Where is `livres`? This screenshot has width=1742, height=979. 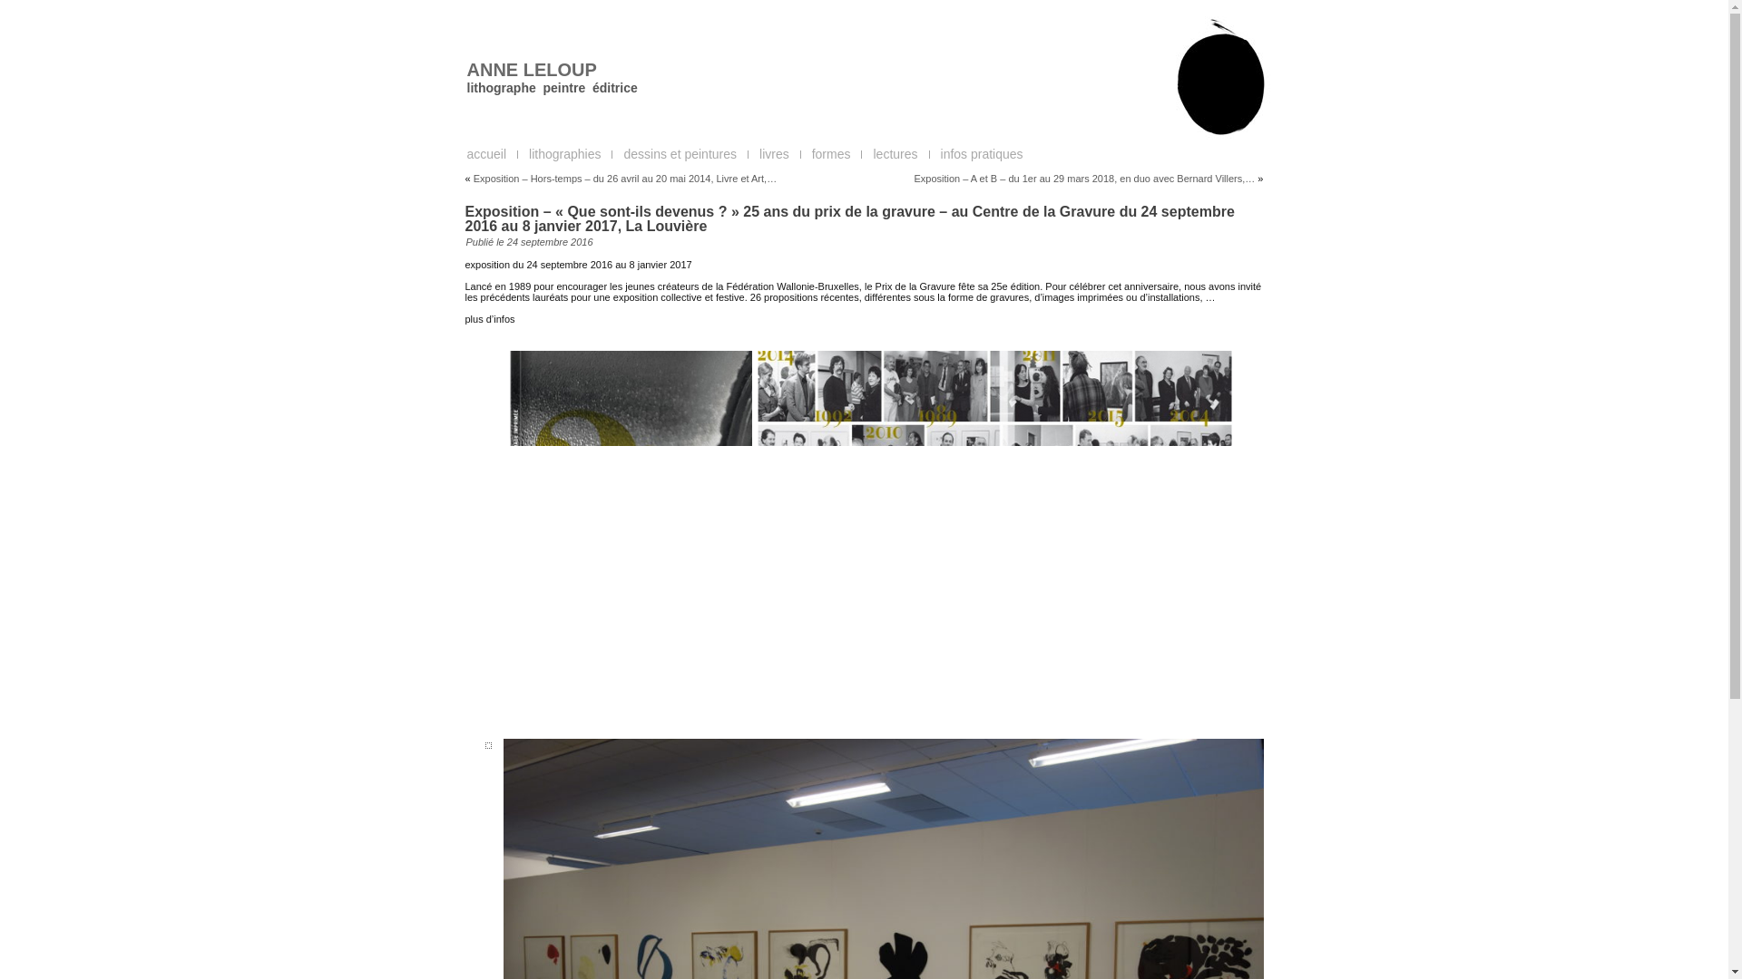
livres is located at coordinates (775, 154).